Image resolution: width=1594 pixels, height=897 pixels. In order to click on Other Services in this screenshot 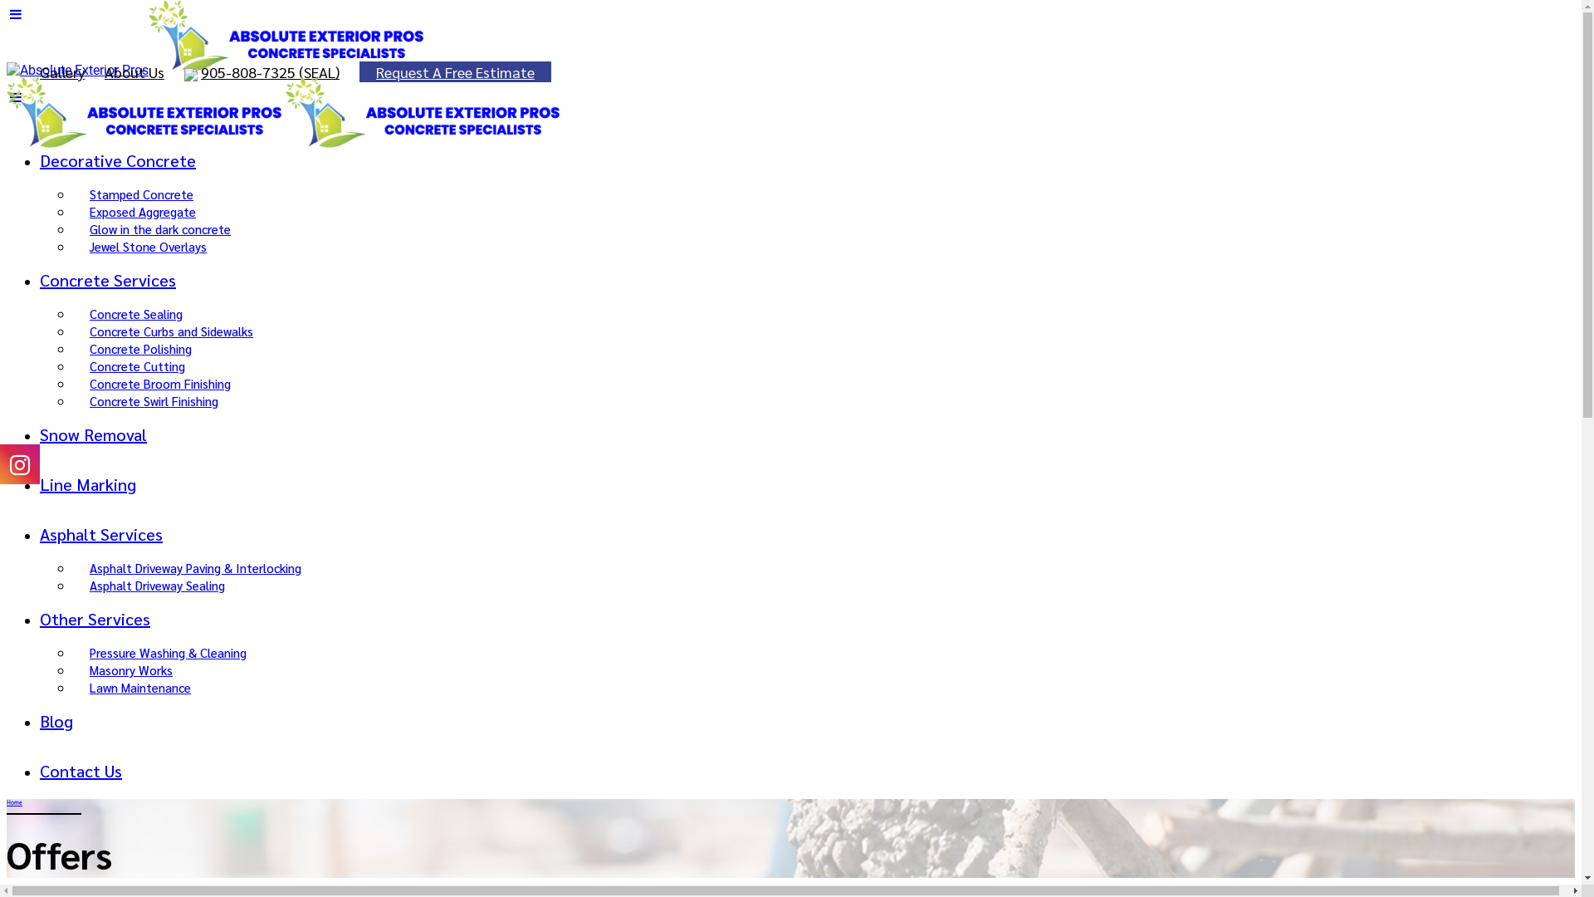, I will do `click(95, 619)`.